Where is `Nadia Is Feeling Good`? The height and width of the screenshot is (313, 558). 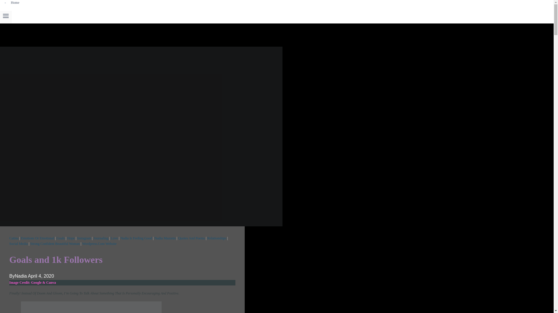 Nadia Is Feeling Good is located at coordinates (136, 238).